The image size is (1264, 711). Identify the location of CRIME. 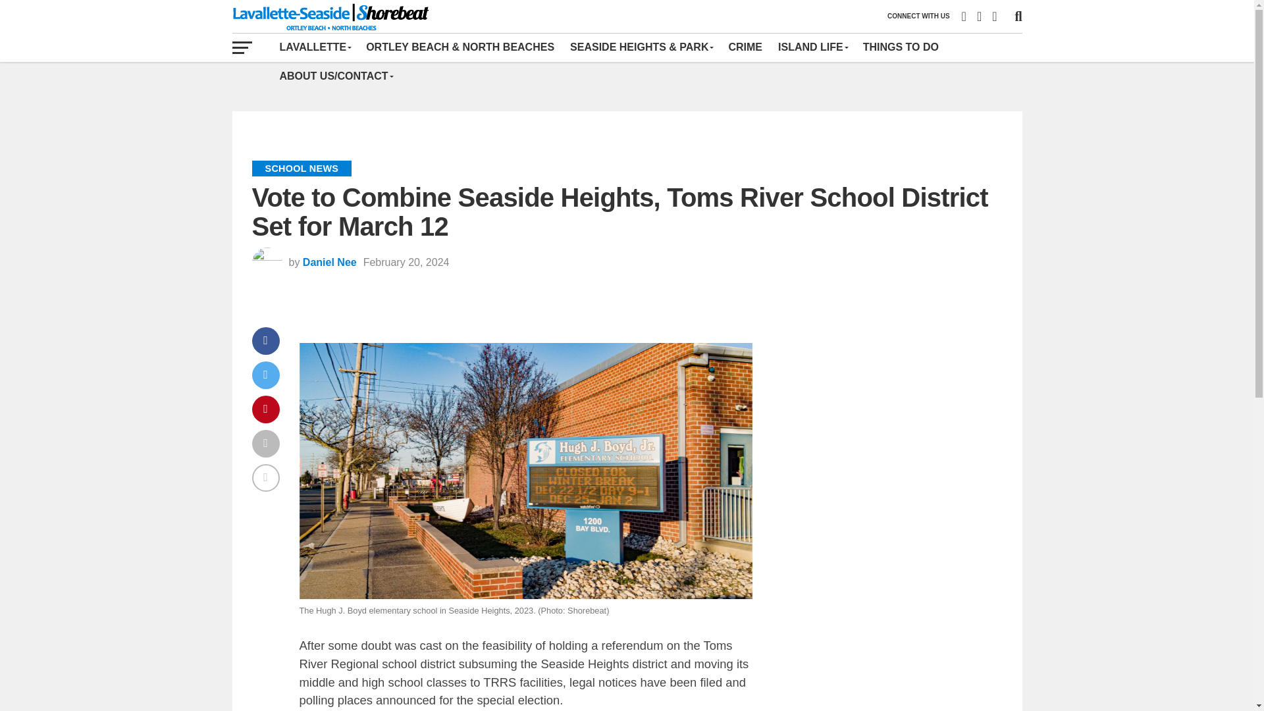
(745, 47).